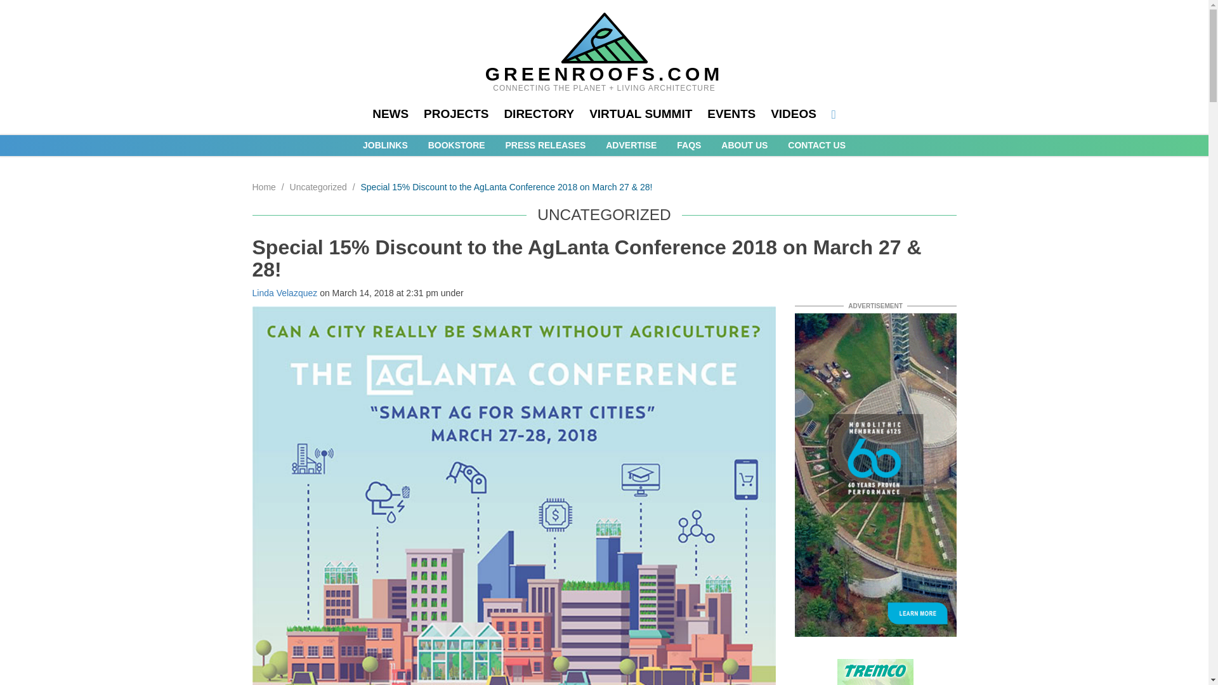 This screenshot has width=1218, height=685. I want to click on PRESS RELEASES, so click(546, 145).